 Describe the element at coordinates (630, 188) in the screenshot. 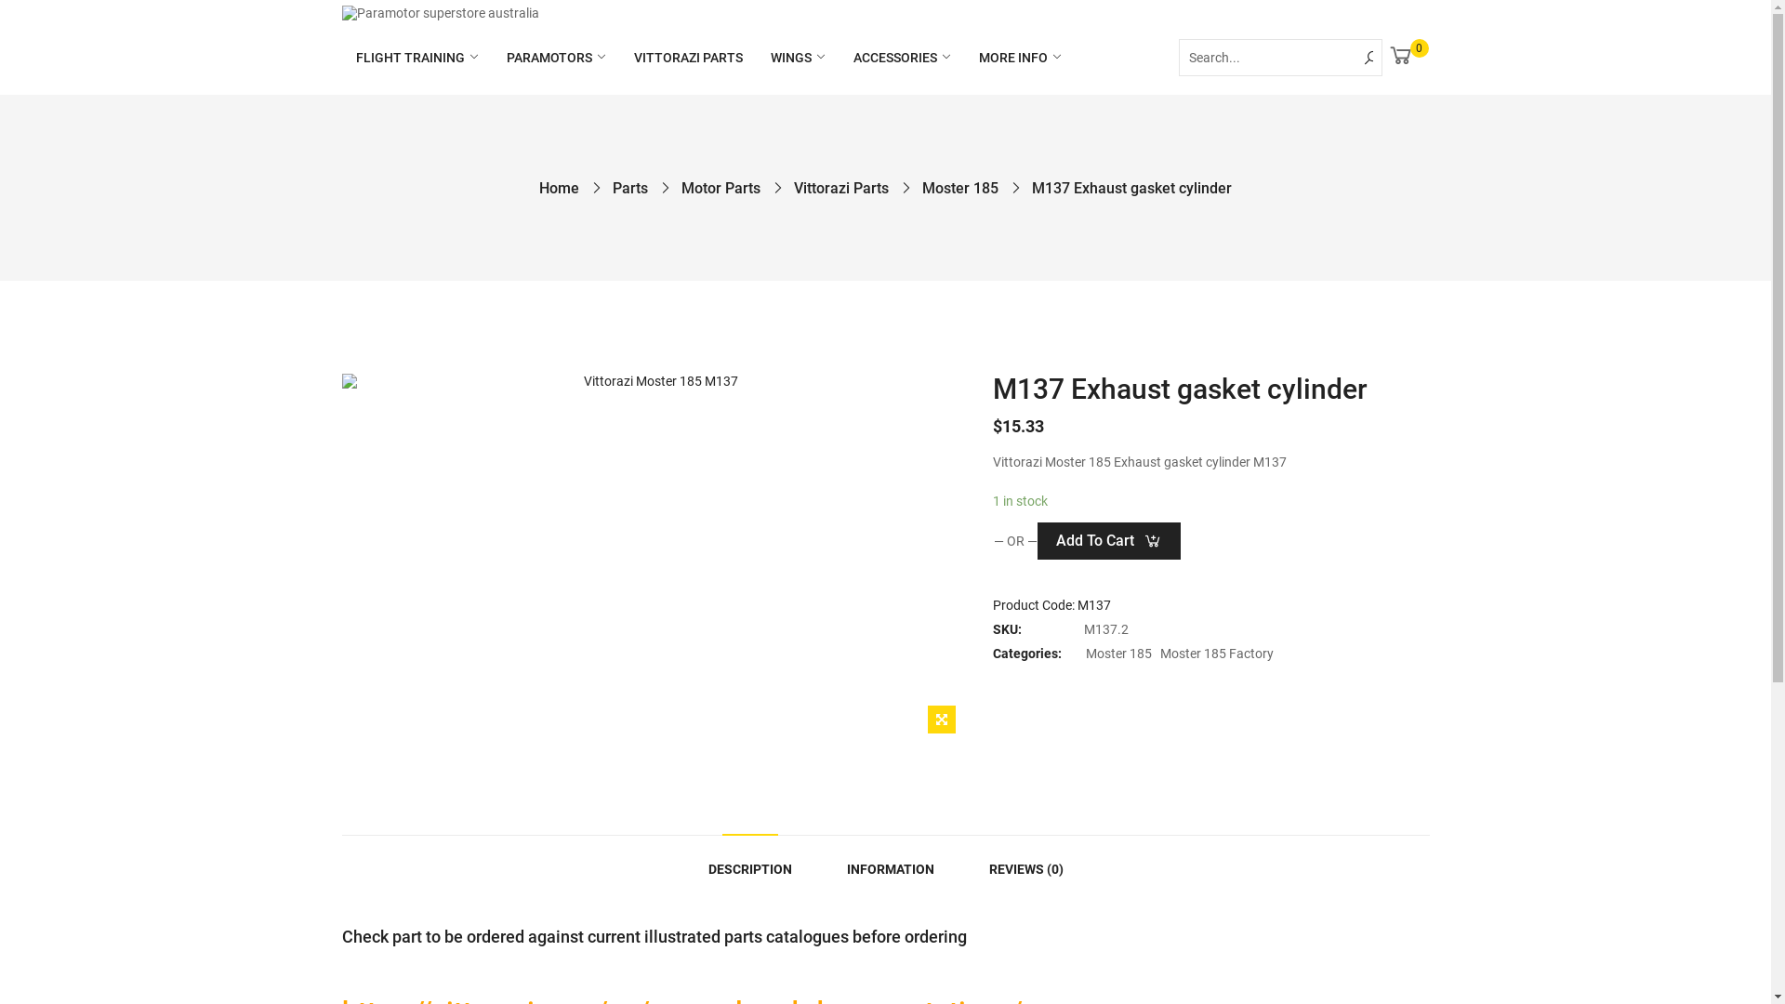

I see `Parts` at that location.